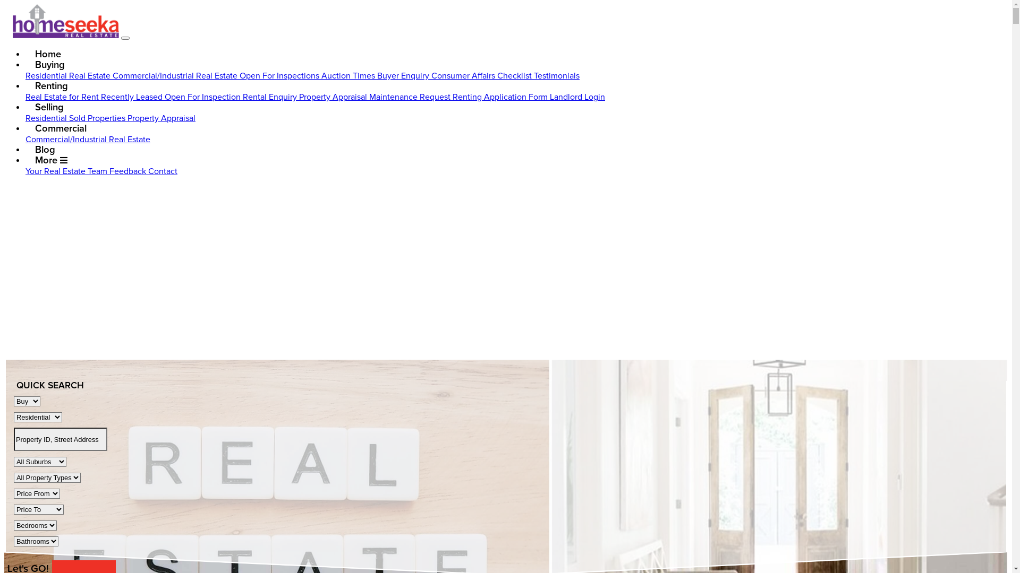 The width and height of the screenshot is (1020, 573). I want to click on Feedback, so click(129, 171).